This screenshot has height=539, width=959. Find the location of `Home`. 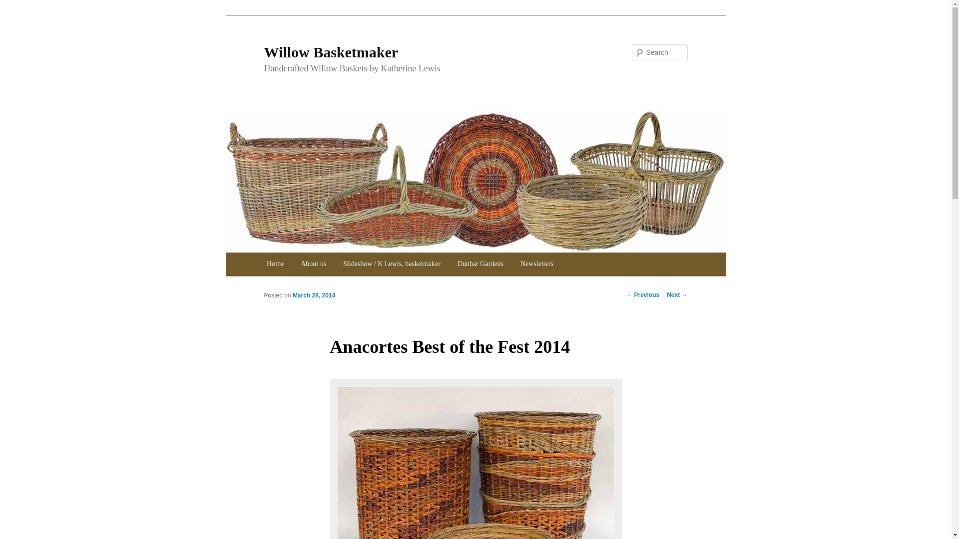

Home is located at coordinates (275, 264).